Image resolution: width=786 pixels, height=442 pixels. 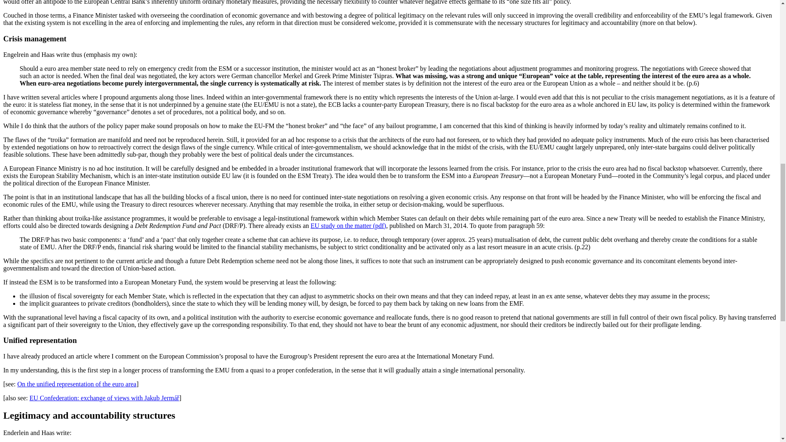 I want to click on On the unified representation of the euro area, so click(x=77, y=384).